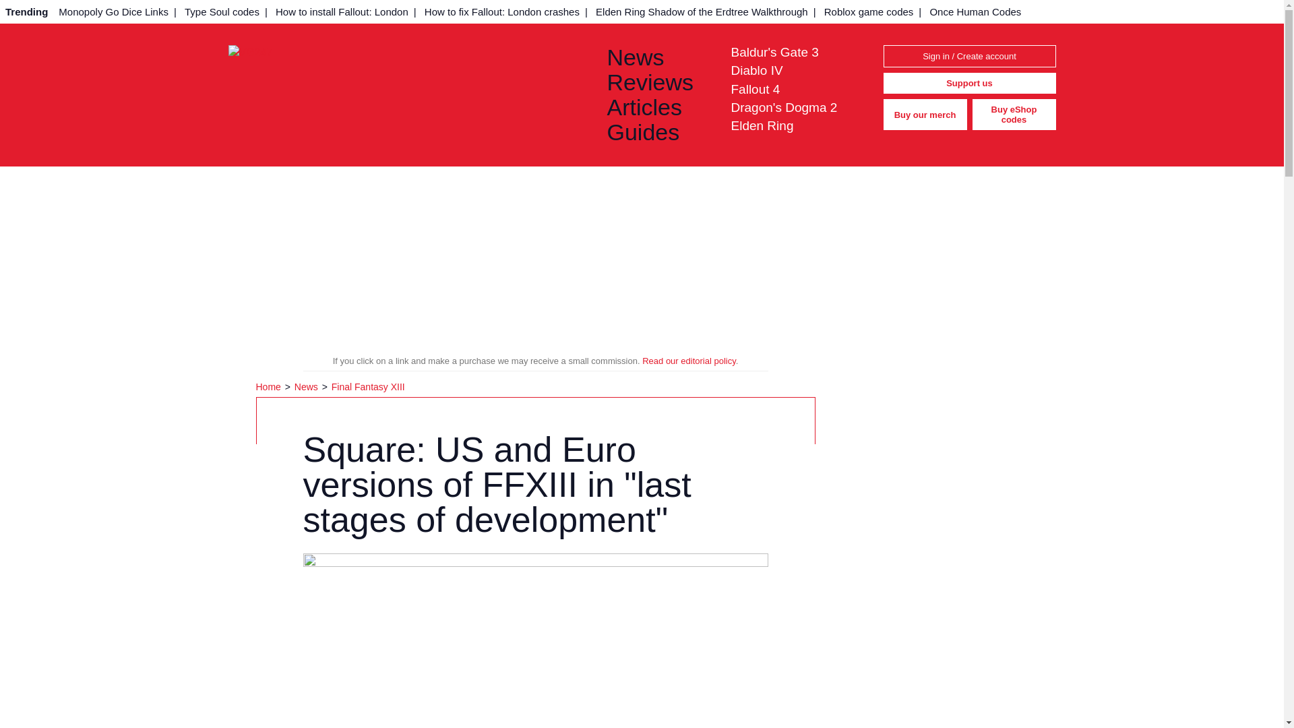  What do you see at coordinates (784, 107) in the screenshot?
I see `Dragon's Dogma 2` at bounding box center [784, 107].